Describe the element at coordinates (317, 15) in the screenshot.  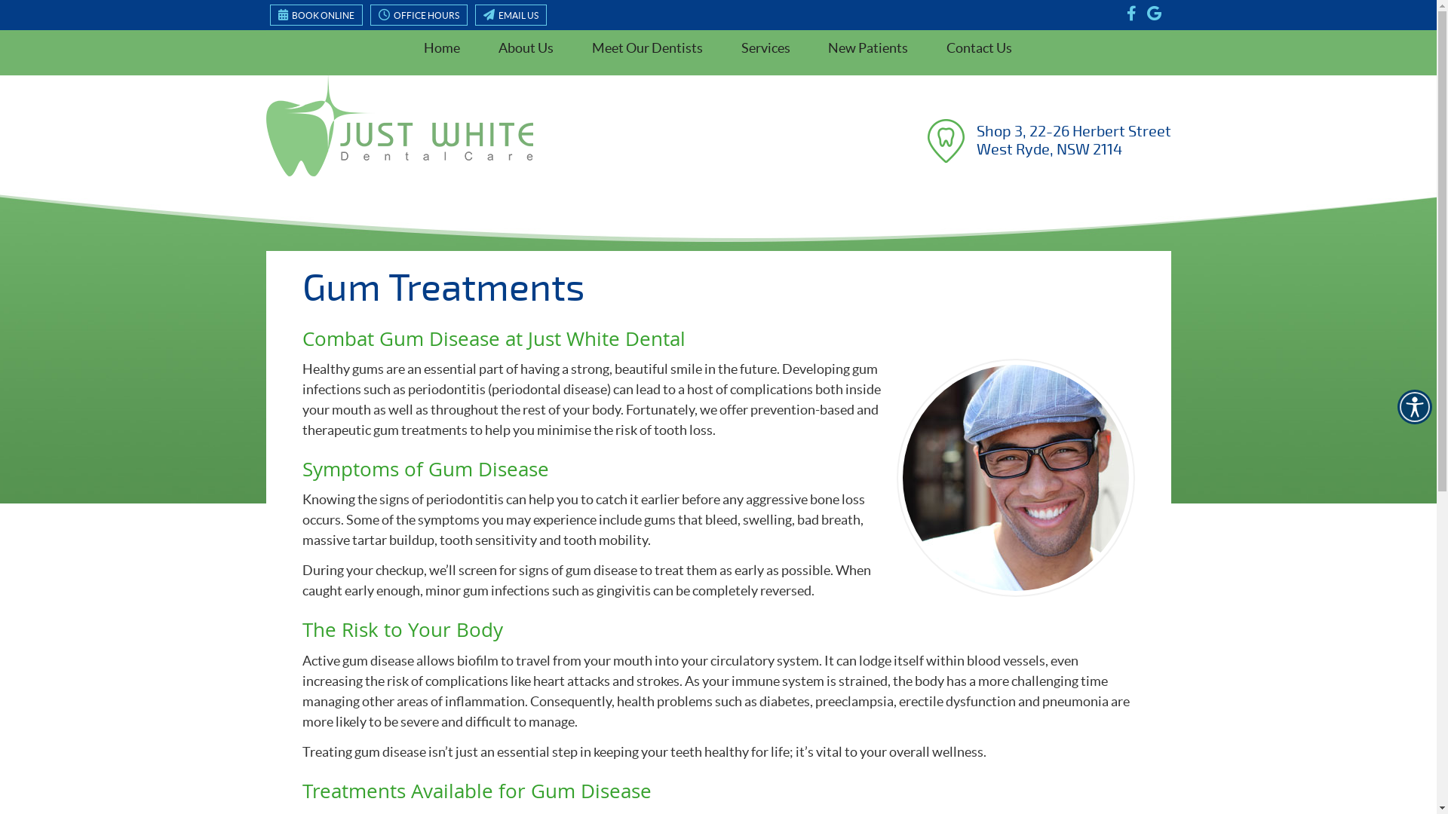
I see `BOOK ONLINE` at that location.